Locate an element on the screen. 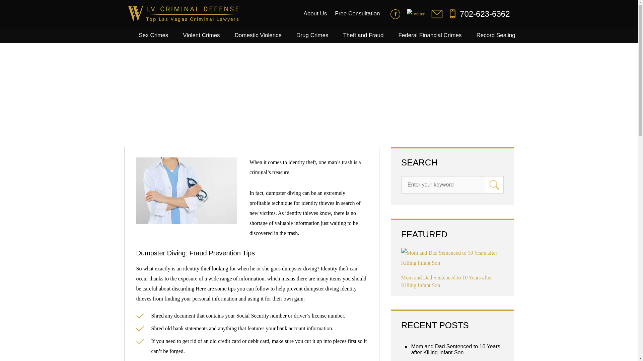 The width and height of the screenshot is (643, 361). Drug Crimes is located at coordinates (312, 35).